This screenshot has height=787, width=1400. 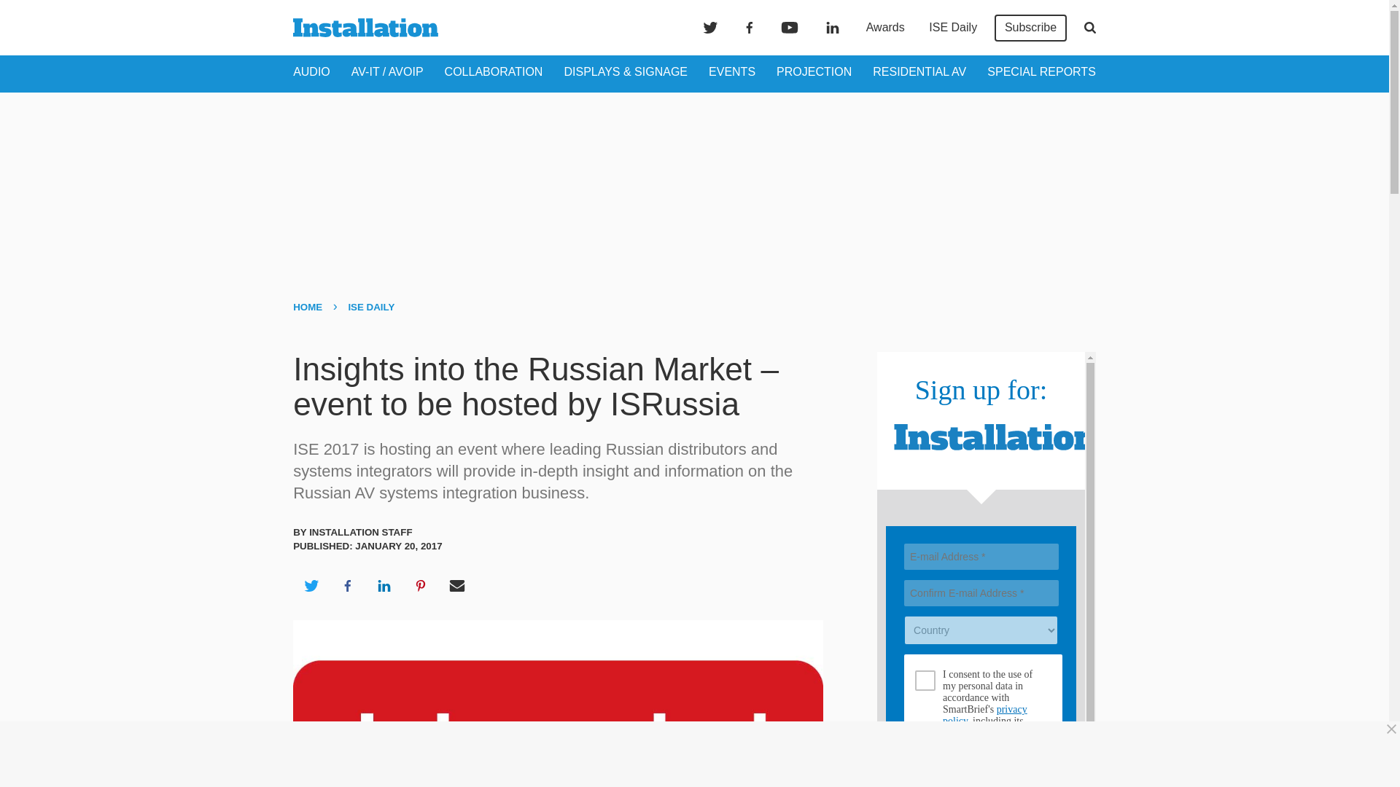 I want to click on Installation Staff's Author Profile, so click(x=360, y=532).